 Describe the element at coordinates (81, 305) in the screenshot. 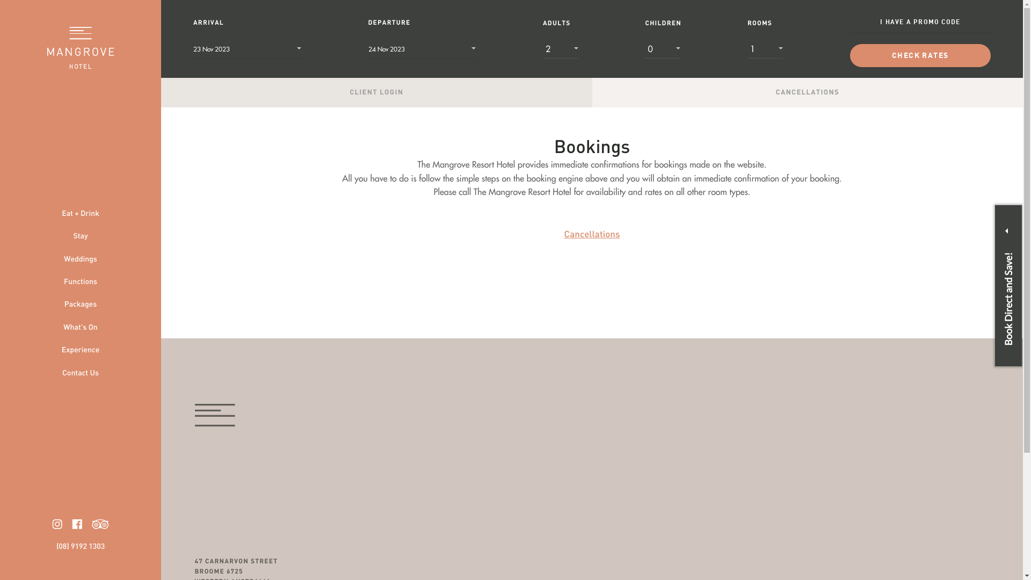

I see `Packages` at that location.